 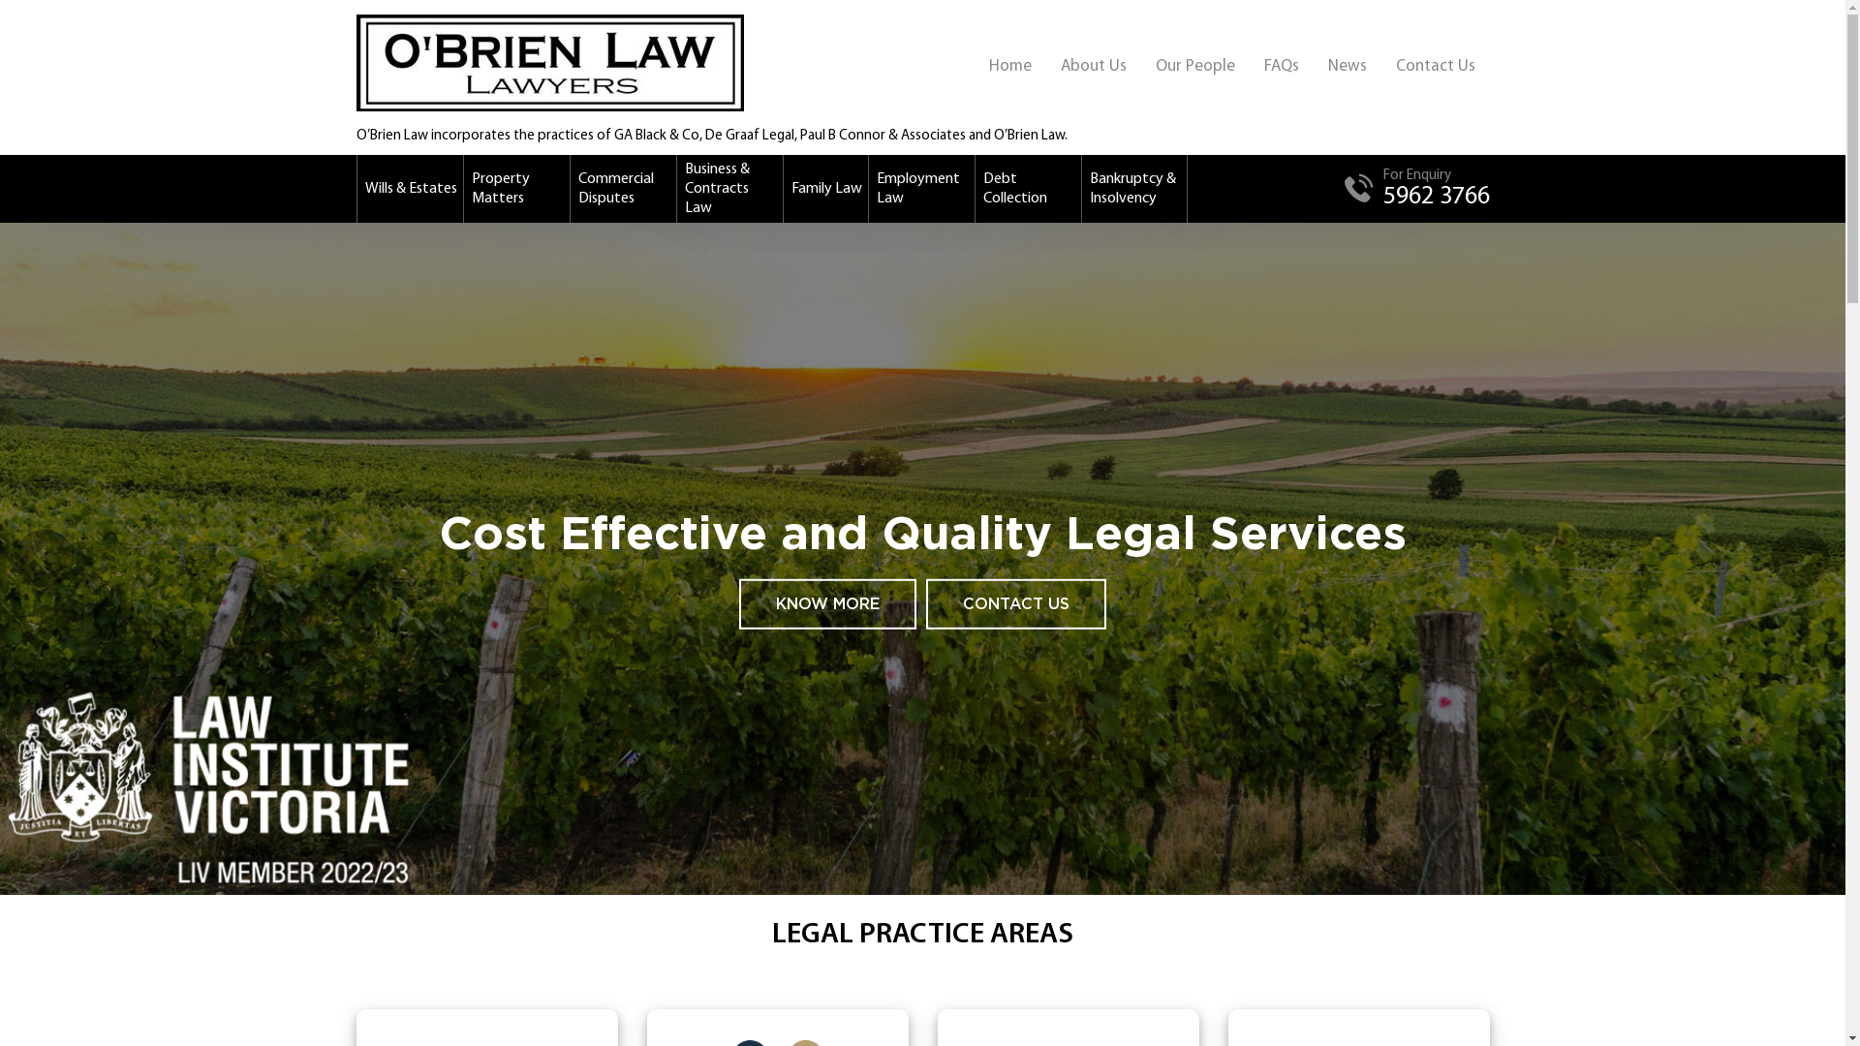 I want to click on News, so click(x=1348, y=67).